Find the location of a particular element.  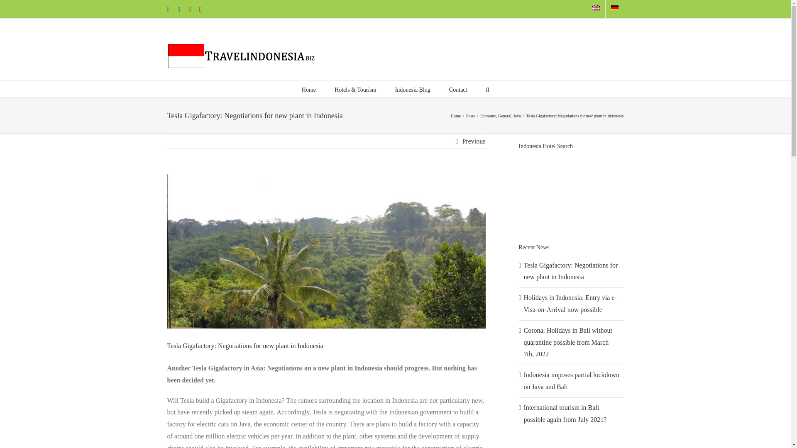

Java is located at coordinates (517, 116).